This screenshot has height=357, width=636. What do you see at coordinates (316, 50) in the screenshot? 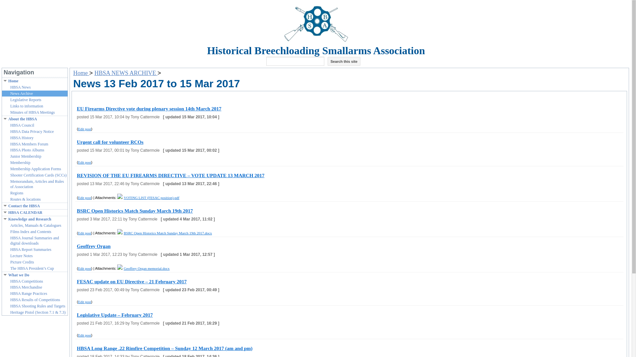
I see `Historical Breechloading Smallarms Association` at bounding box center [316, 50].